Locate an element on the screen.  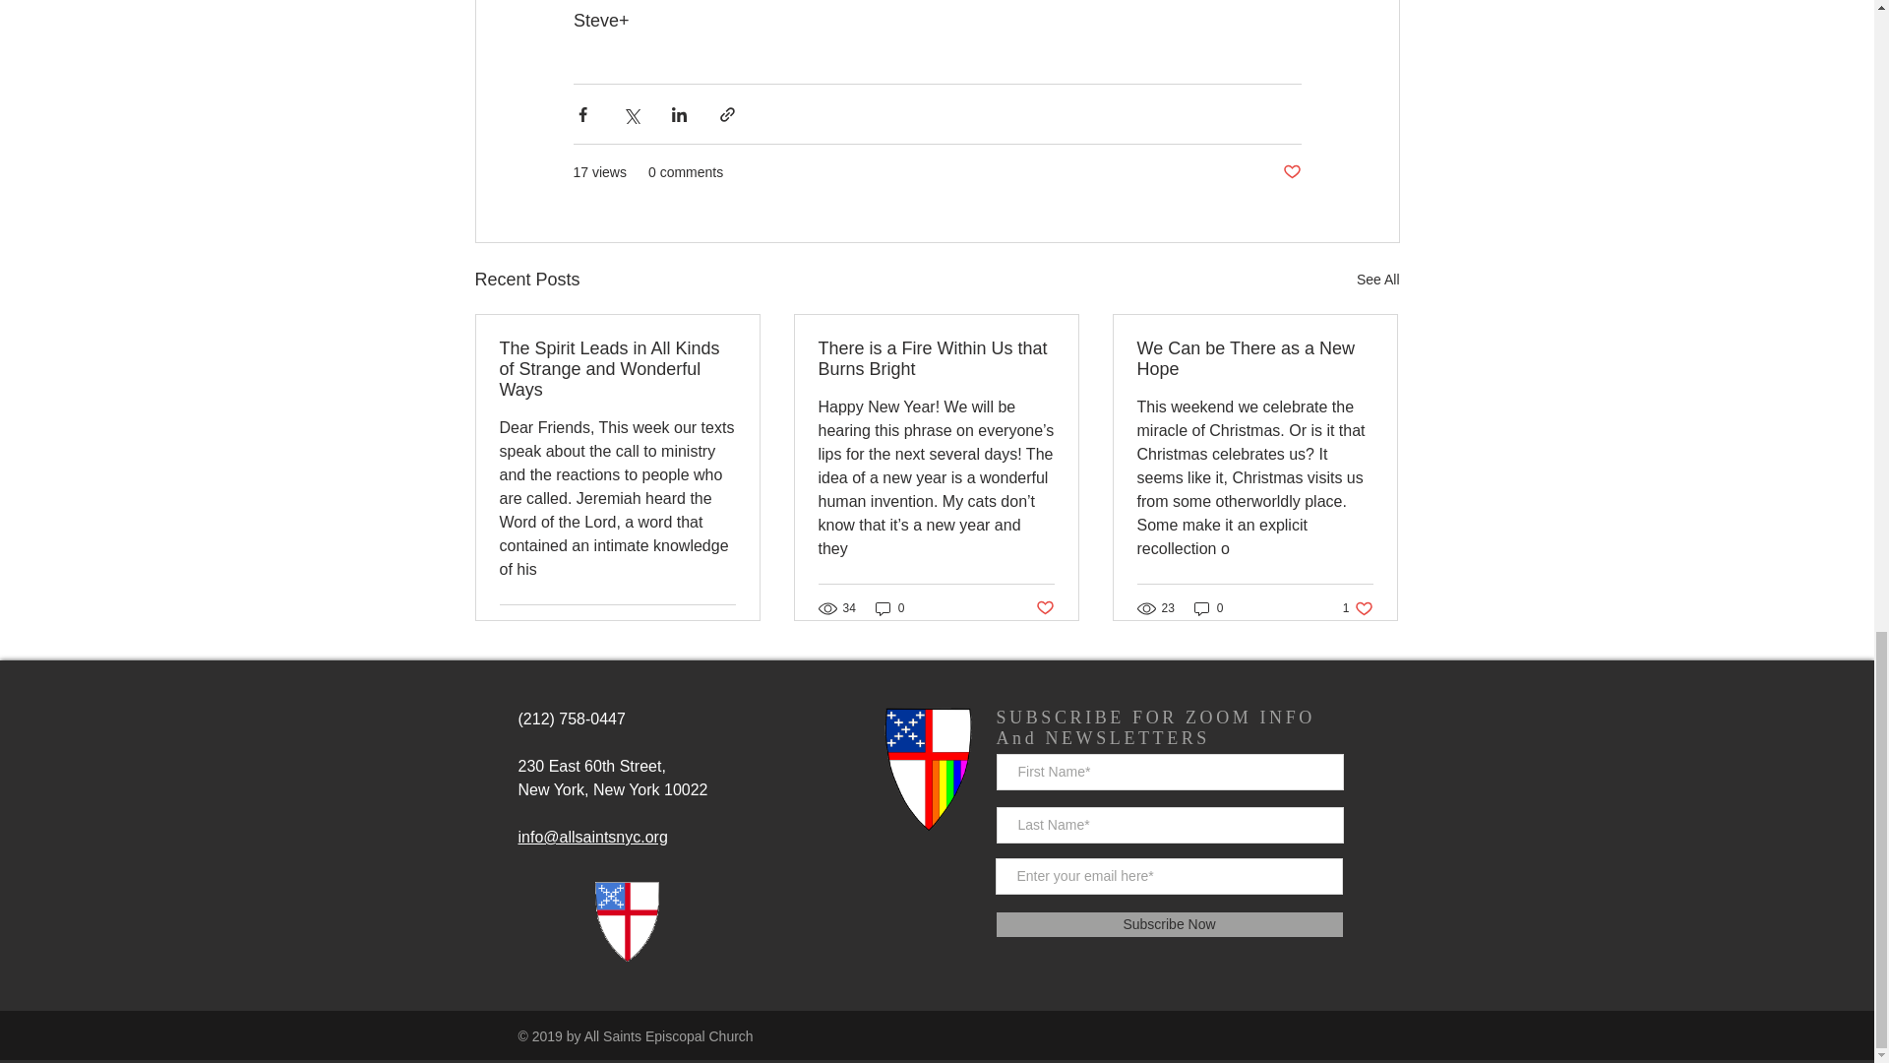
The Spirit Leads in All Kinds of Strange and Wonderful Ways is located at coordinates (1291, 172).